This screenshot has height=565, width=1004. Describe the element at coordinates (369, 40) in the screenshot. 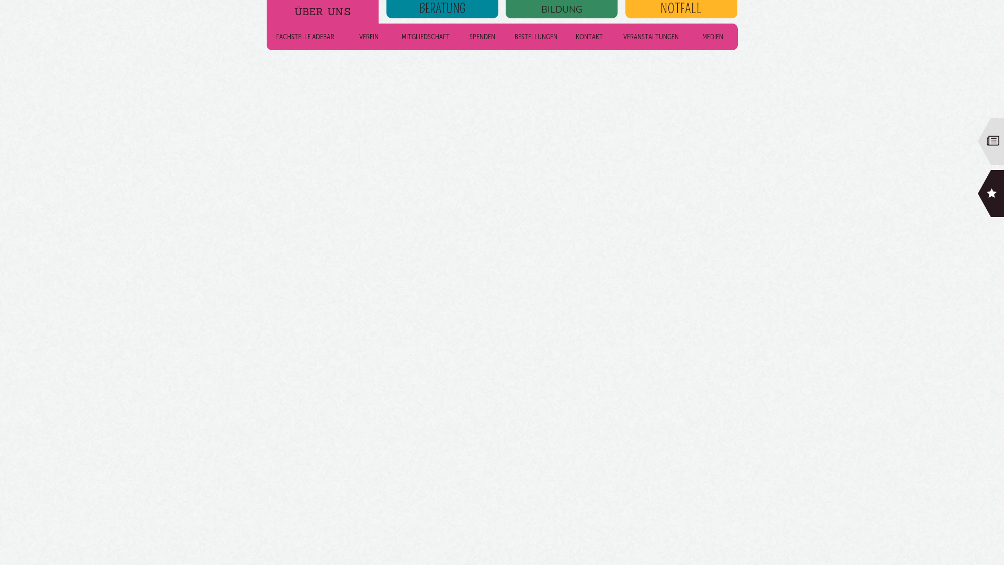

I see `VEREIN` at that location.